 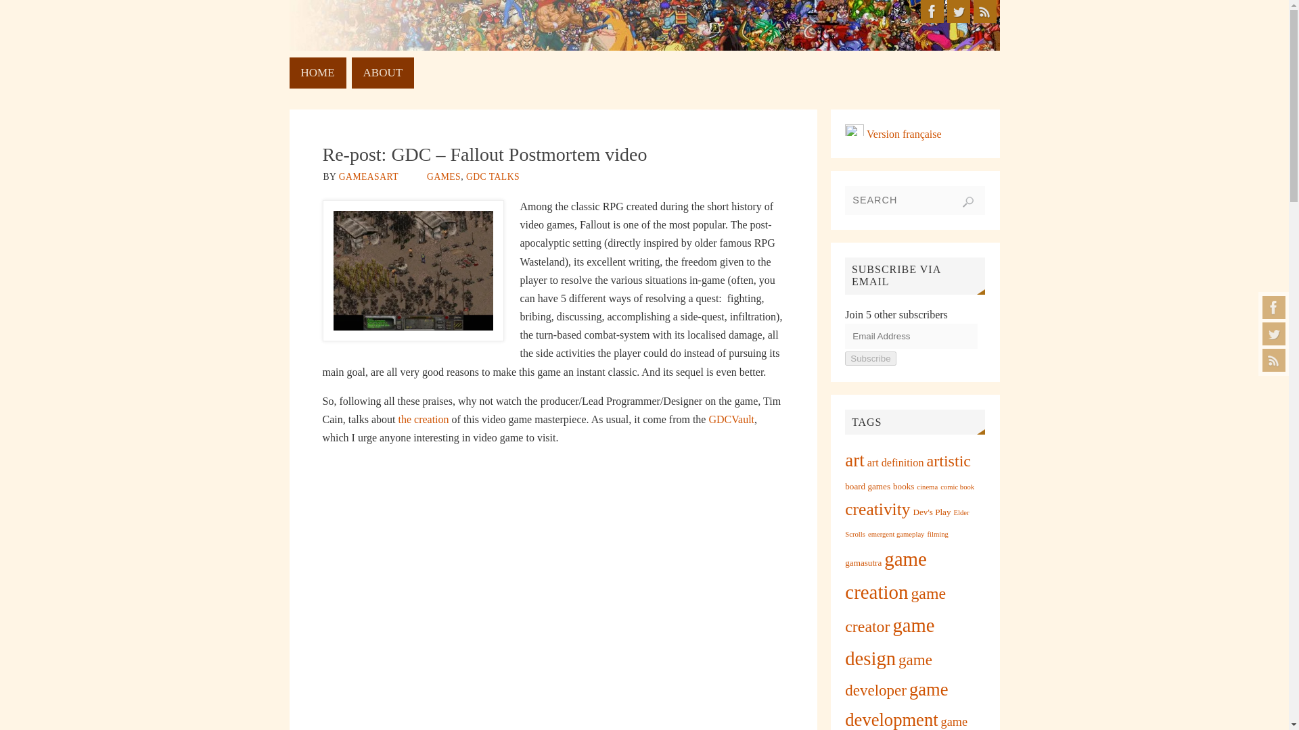 I want to click on GAMEASART, so click(x=369, y=176).